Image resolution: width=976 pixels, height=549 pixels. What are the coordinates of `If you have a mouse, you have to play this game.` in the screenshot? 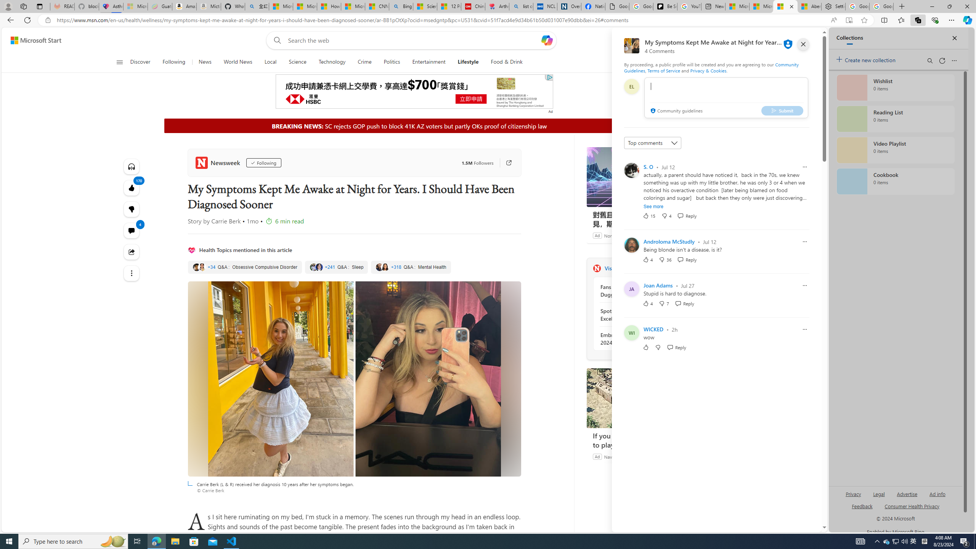 It's located at (644, 398).